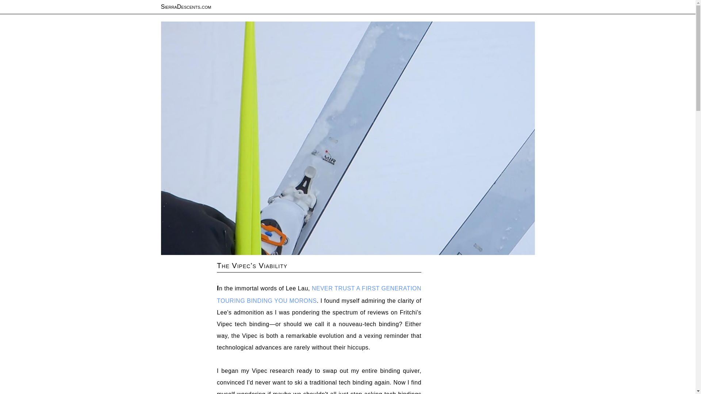 The width and height of the screenshot is (701, 394). What do you see at coordinates (319, 294) in the screenshot?
I see `NEVER TRUST A FIRST GENERATION TOURING BINDING YOU MORONS` at bounding box center [319, 294].